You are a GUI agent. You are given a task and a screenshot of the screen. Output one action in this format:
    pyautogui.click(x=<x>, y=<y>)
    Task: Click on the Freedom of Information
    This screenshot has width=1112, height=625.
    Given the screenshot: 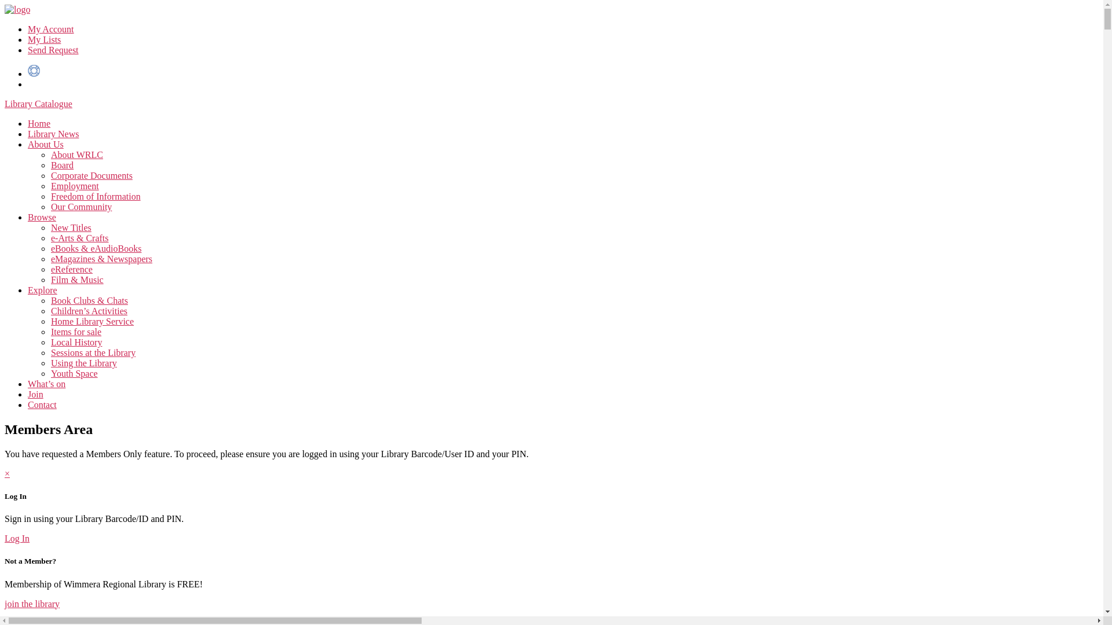 What is the action you would take?
    pyautogui.click(x=96, y=197)
    